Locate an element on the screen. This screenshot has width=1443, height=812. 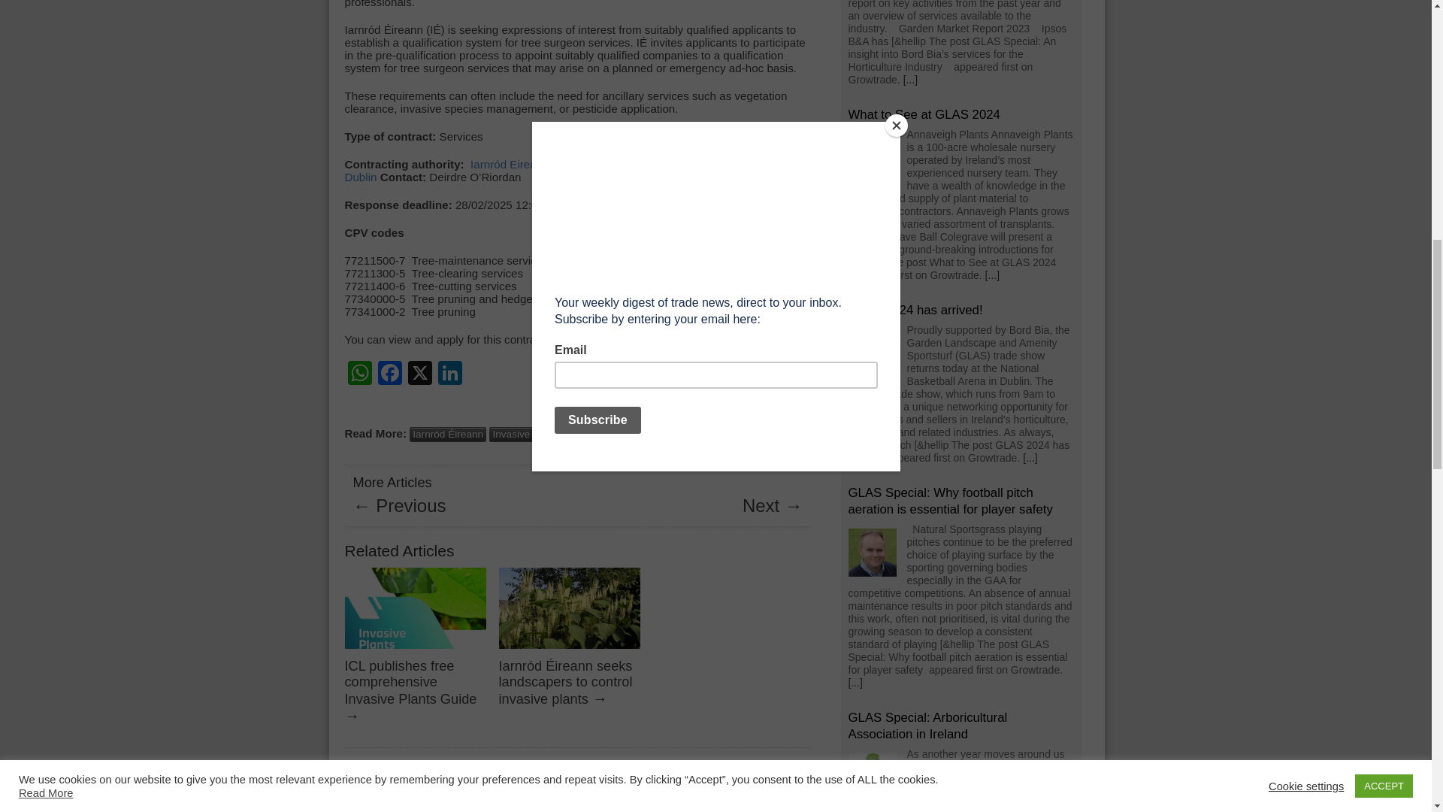
Read more is located at coordinates (1030, 457).